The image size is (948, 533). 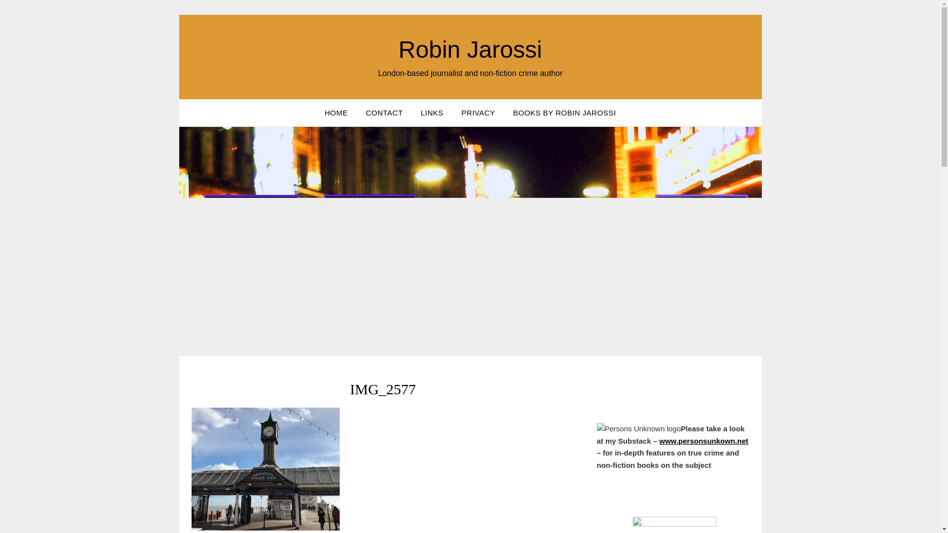 I want to click on www.personsunkown.net, so click(x=703, y=440).